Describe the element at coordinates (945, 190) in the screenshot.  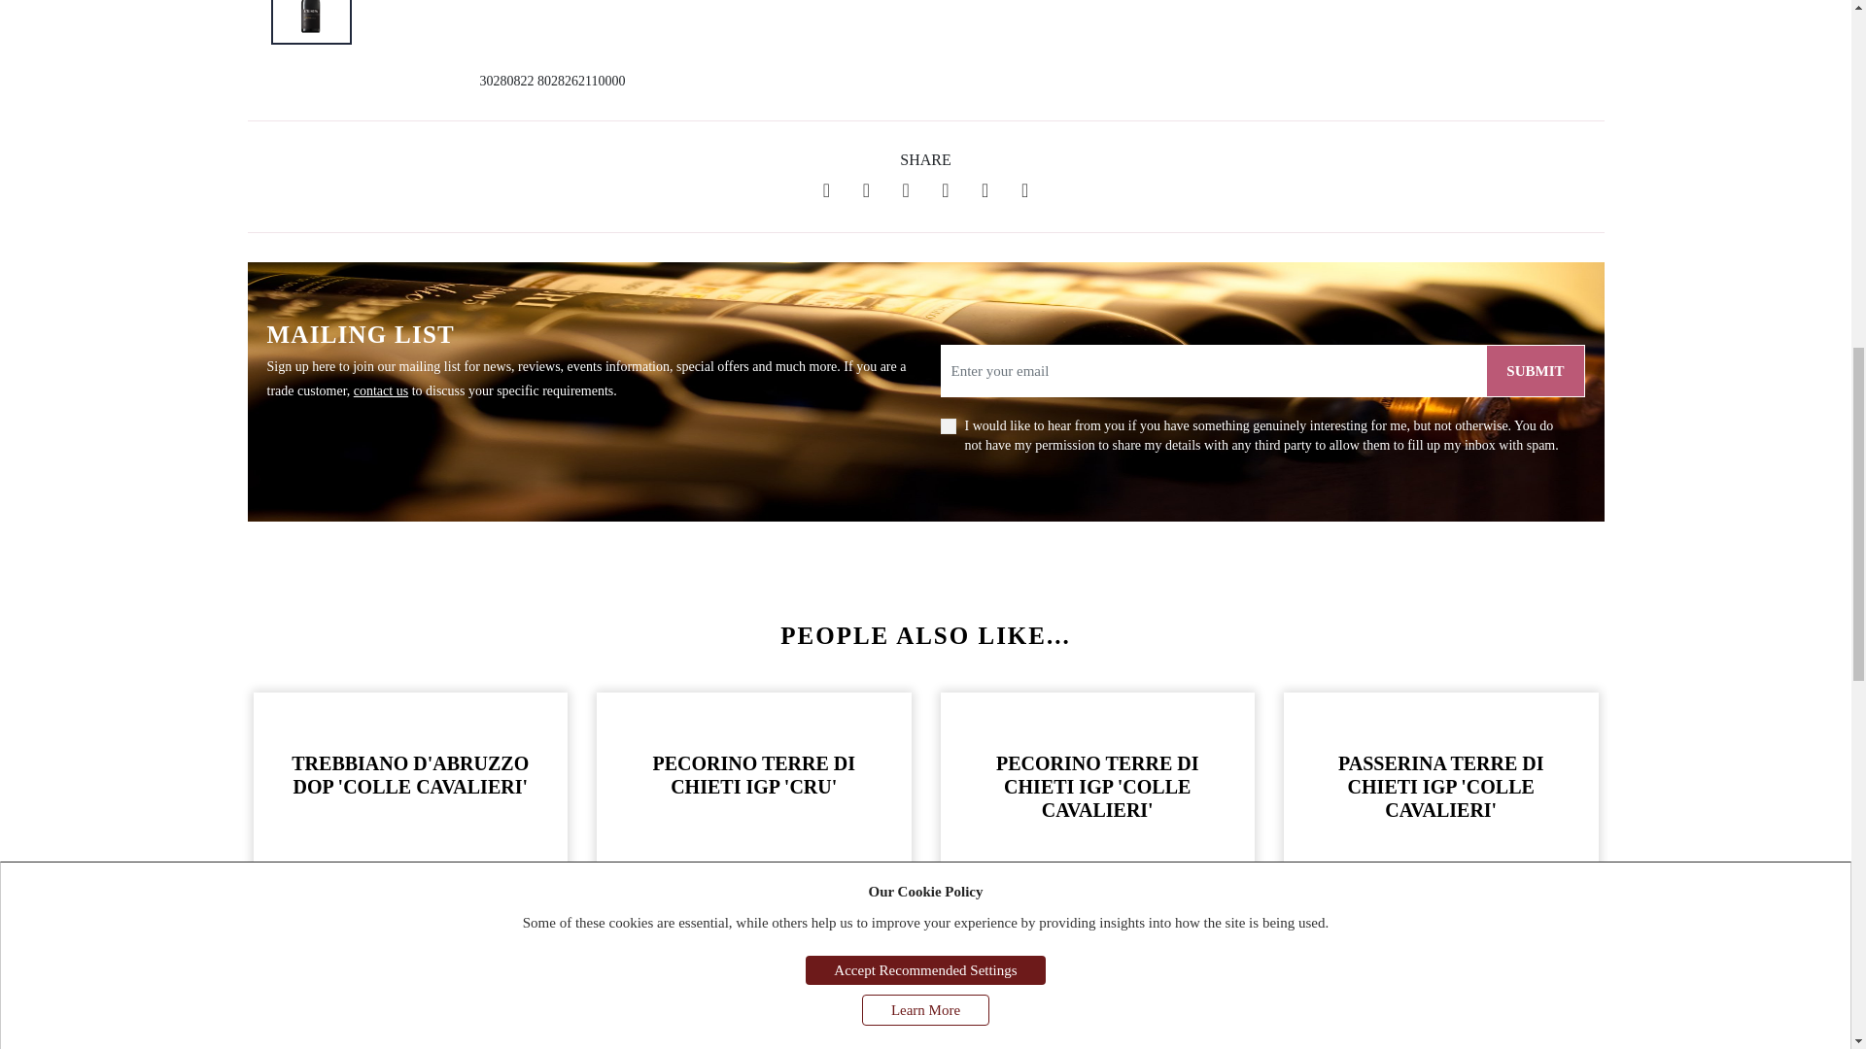
I see `Share on email` at that location.